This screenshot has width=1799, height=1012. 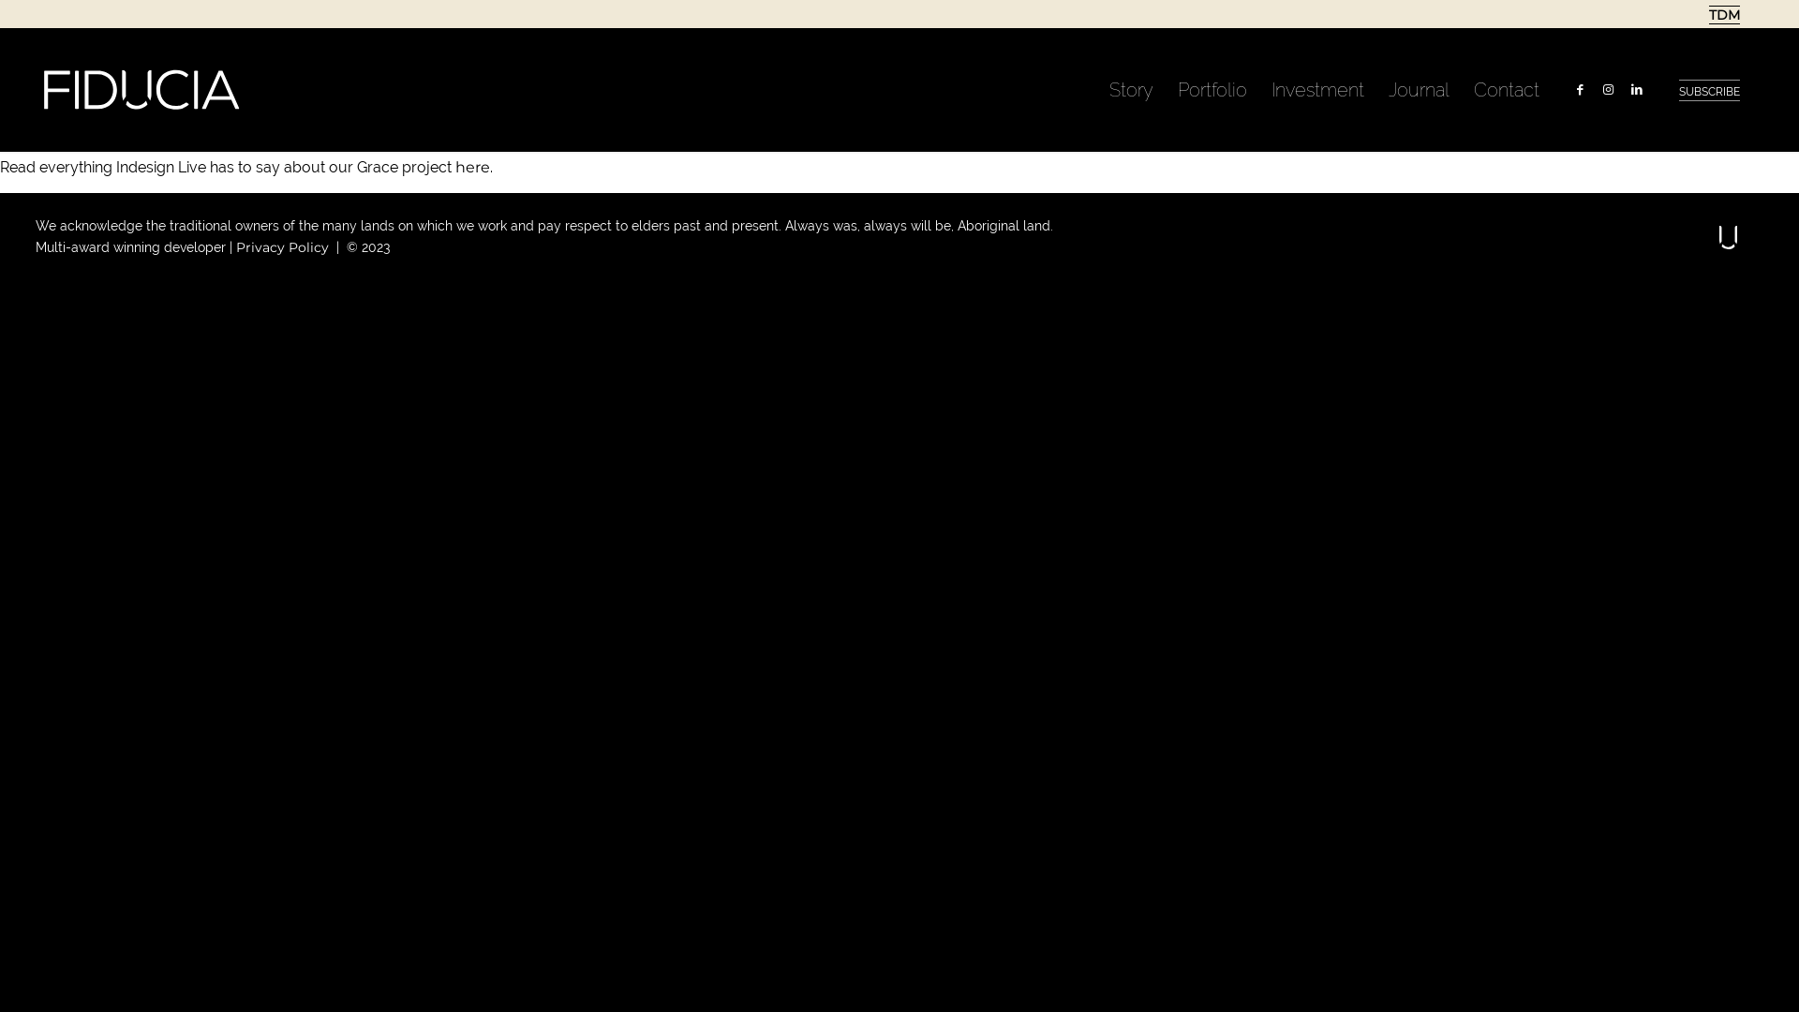 What do you see at coordinates (1132, 90) in the screenshot?
I see `Story` at bounding box center [1132, 90].